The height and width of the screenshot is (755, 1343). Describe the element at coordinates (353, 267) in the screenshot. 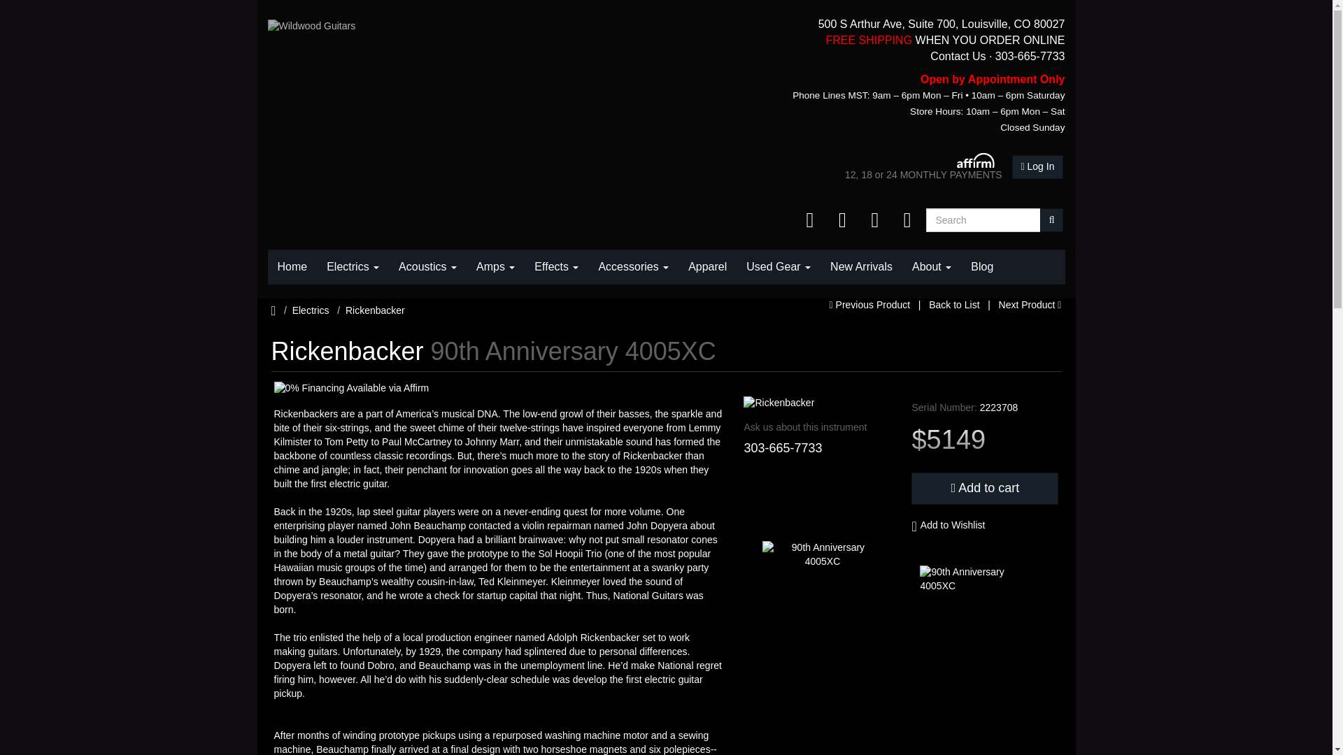

I see `Electrics` at that location.